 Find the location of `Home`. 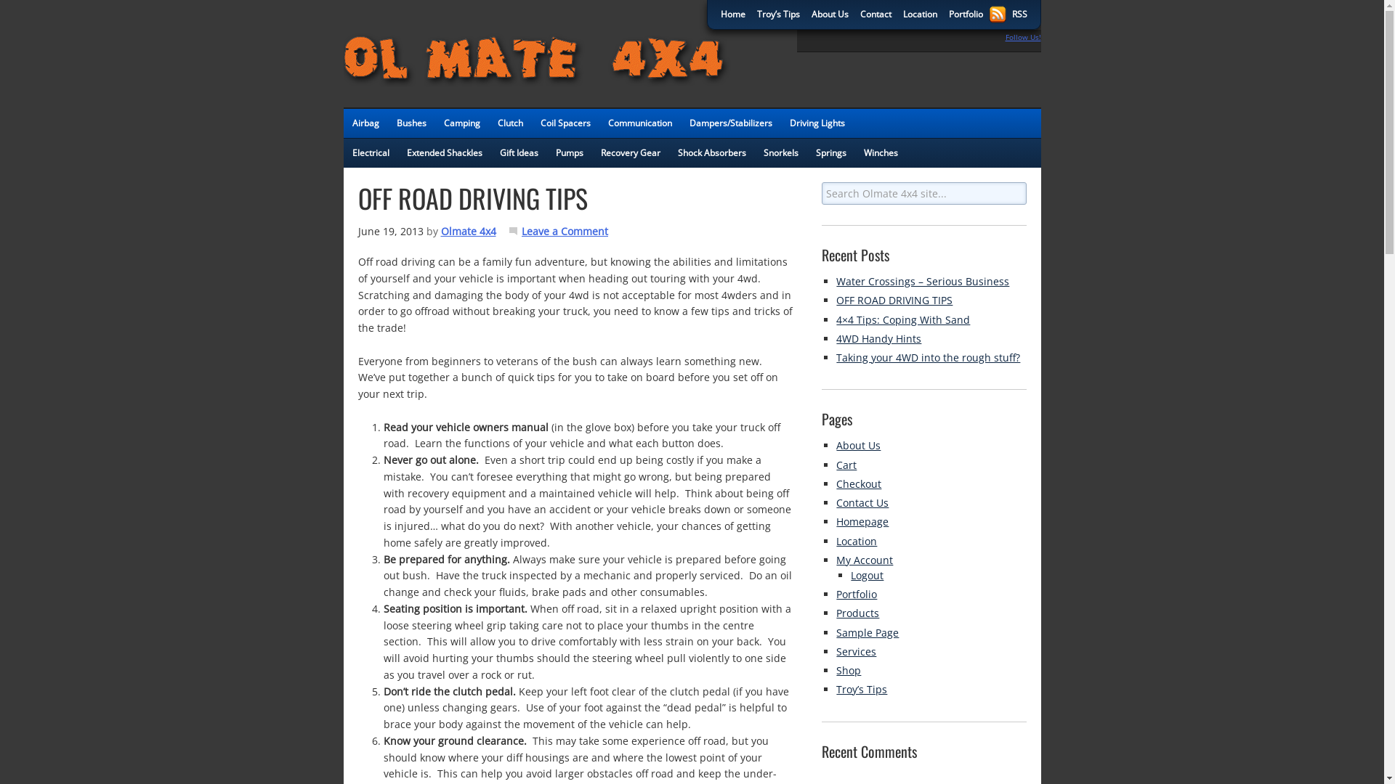

Home is located at coordinates (732, 15).